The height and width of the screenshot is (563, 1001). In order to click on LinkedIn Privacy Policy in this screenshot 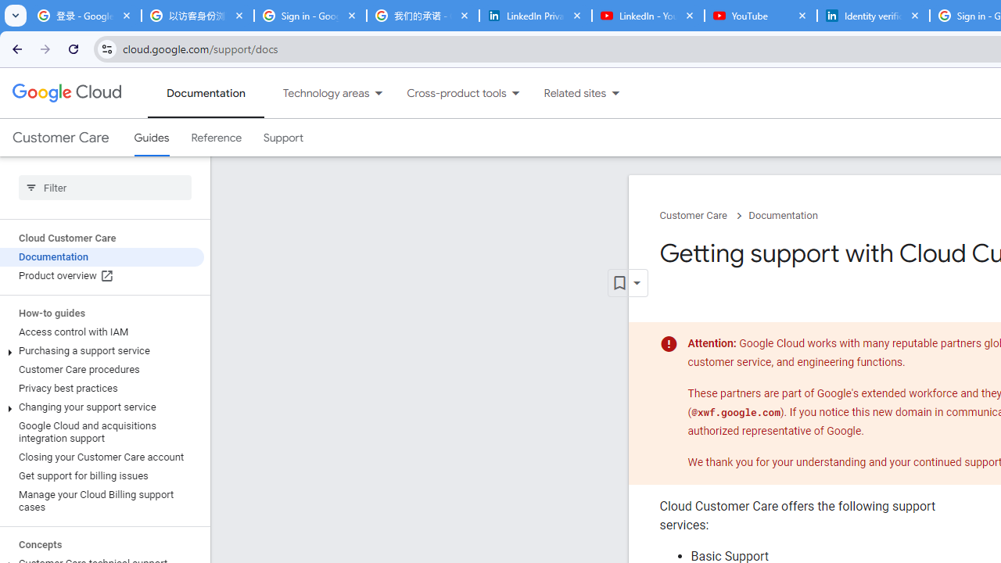, I will do `click(535, 16)`.